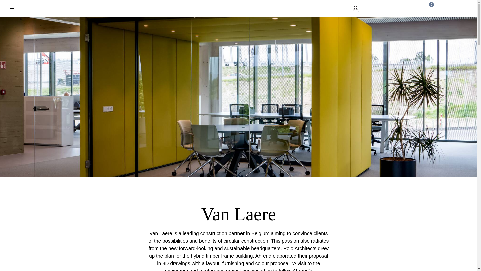 The height and width of the screenshot is (271, 481). What do you see at coordinates (447, 9) in the screenshot?
I see `Contact` at bounding box center [447, 9].